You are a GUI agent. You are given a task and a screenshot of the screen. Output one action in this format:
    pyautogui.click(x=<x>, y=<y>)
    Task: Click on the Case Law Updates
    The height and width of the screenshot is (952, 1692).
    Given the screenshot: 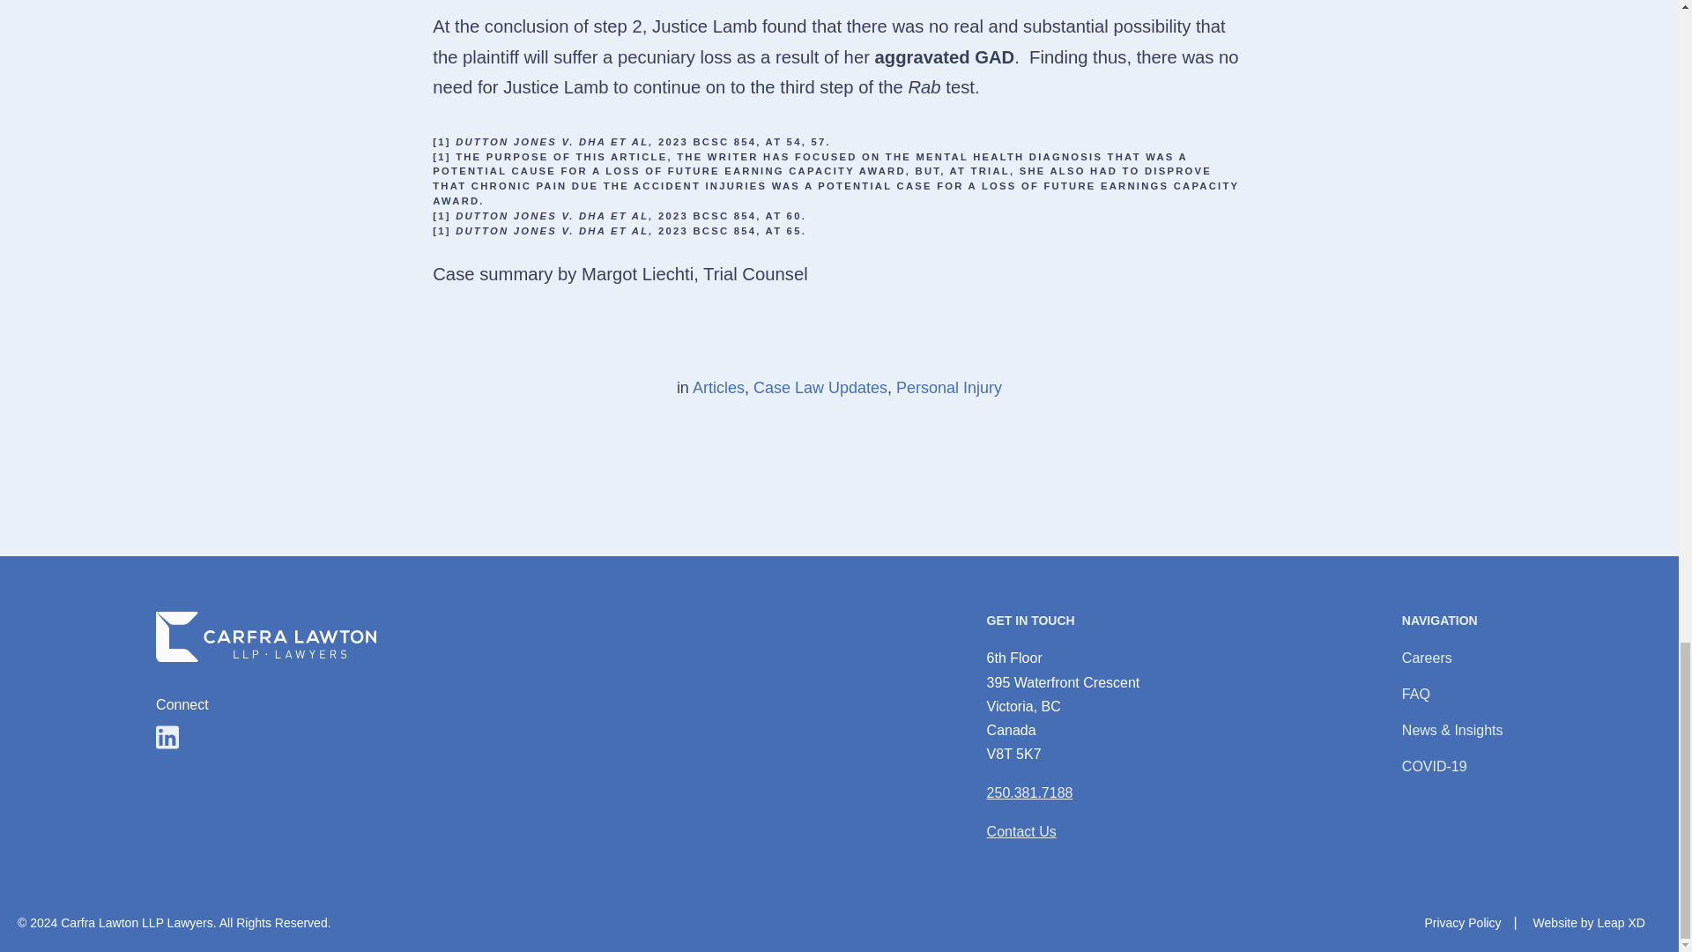 What is the action you would take?
    pyautogui.click(x=820, y=388)
    